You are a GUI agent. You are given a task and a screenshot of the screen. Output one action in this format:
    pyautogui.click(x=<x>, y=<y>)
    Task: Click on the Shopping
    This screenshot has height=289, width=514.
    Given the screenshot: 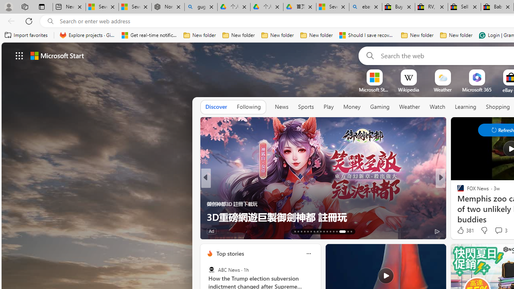 What is the action you would take?
    pyautogui.click(x=498, y=107)
    